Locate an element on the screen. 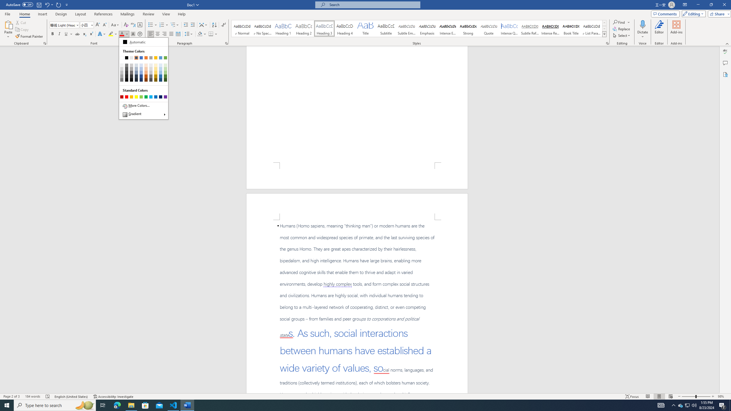  Dictate is located at coordinates (643, 24).